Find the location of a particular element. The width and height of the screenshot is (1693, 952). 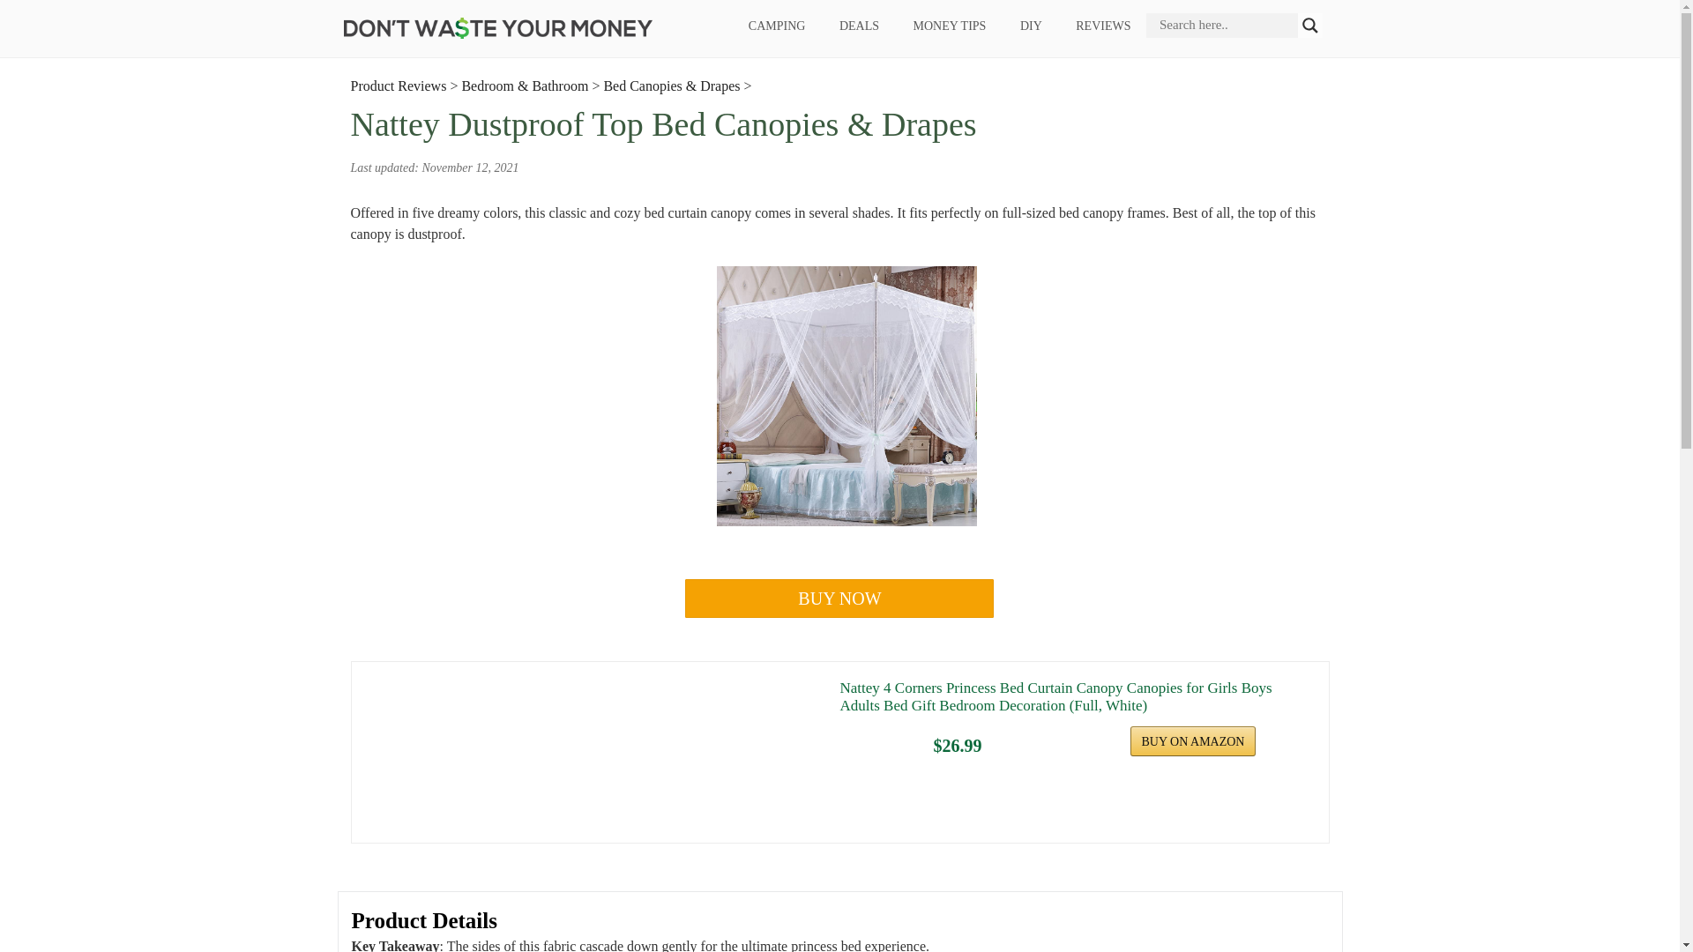

MONEY TIPS is located at coordinates (949, 26).